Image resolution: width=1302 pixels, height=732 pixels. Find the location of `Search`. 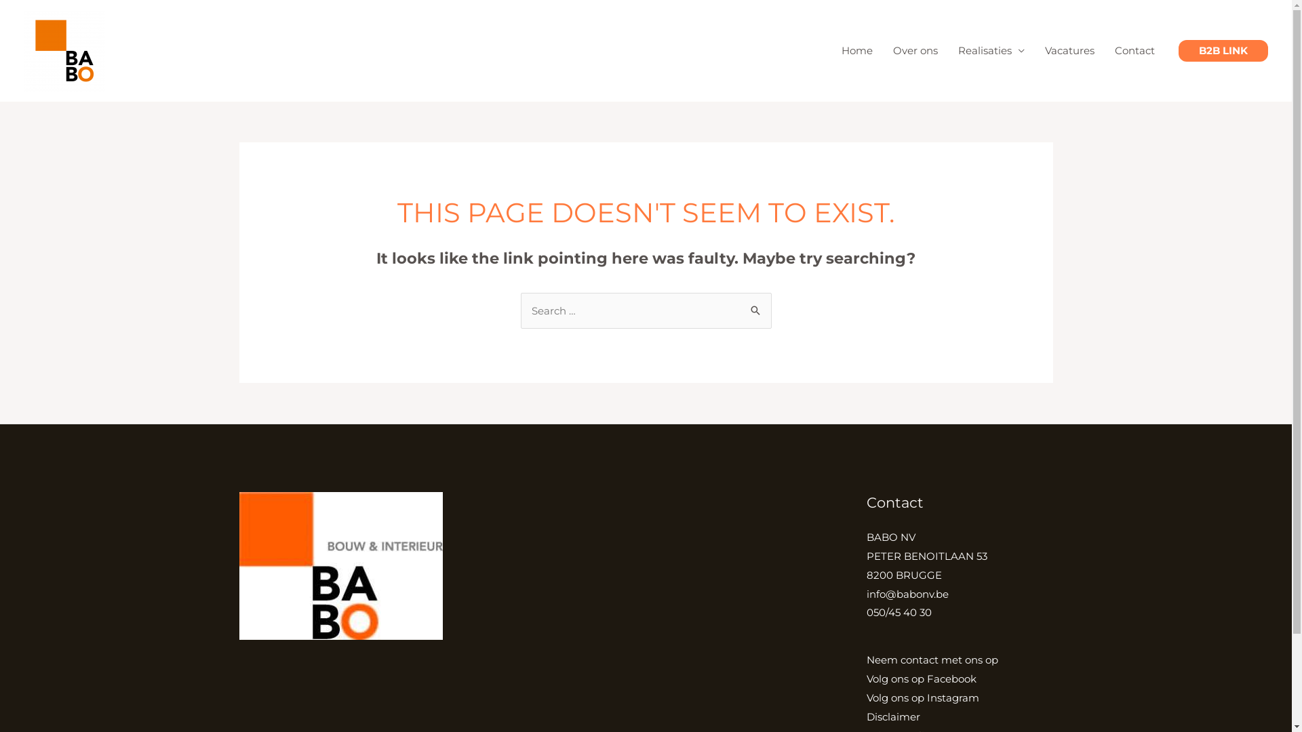

Search is located at coordinates (755, 306).